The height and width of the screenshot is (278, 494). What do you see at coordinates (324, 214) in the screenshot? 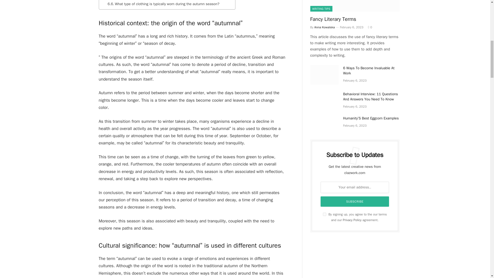
I see `on` at bounding box center [324, 214].